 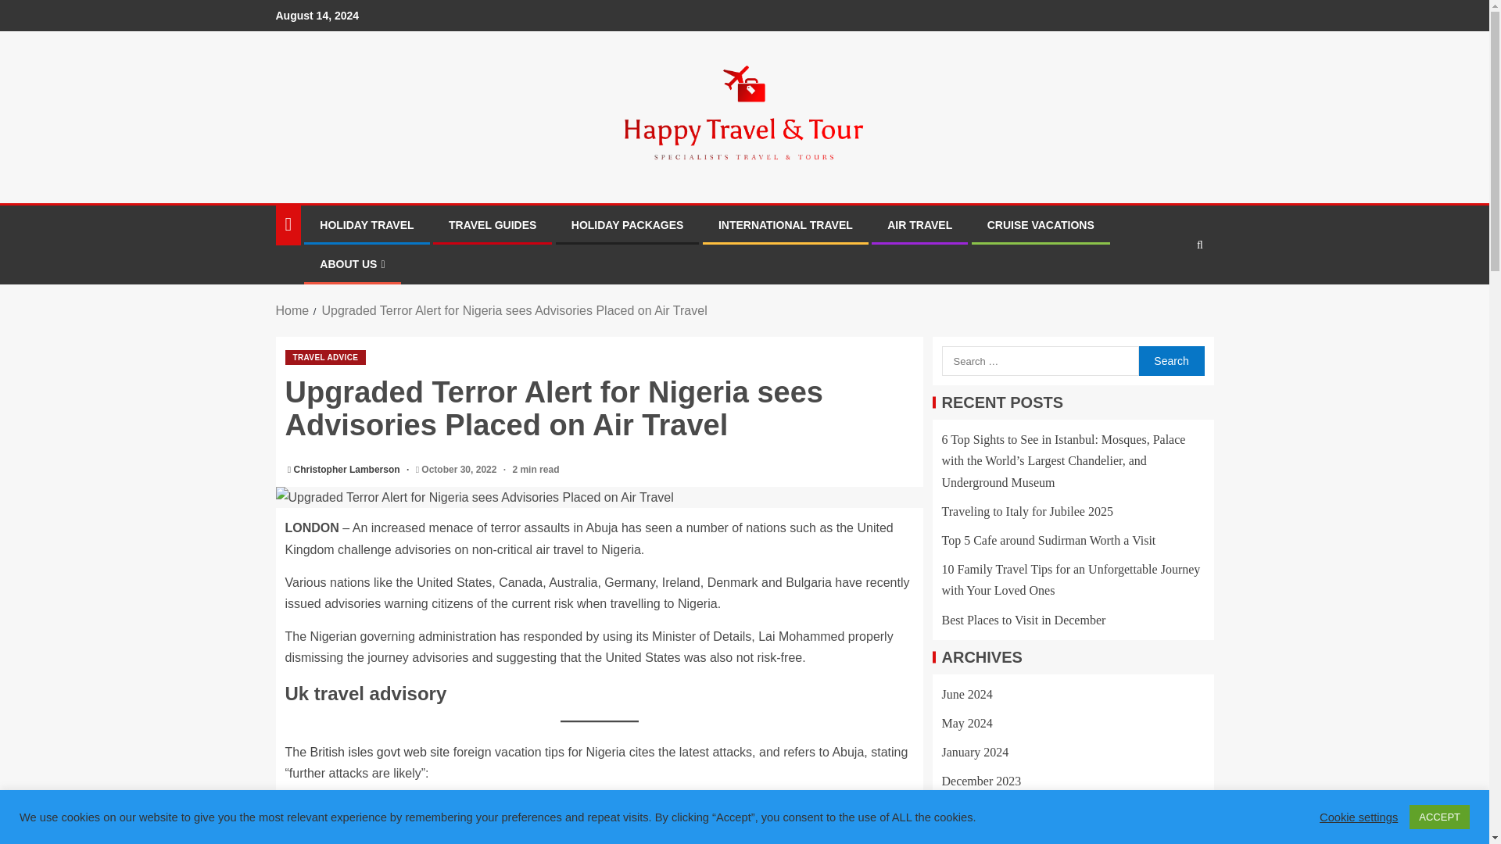 What do you see at coordinates (1041, 224) in the screenshot?
I see `CRUISE VACATIONS` at bounding box center [1041, 224].